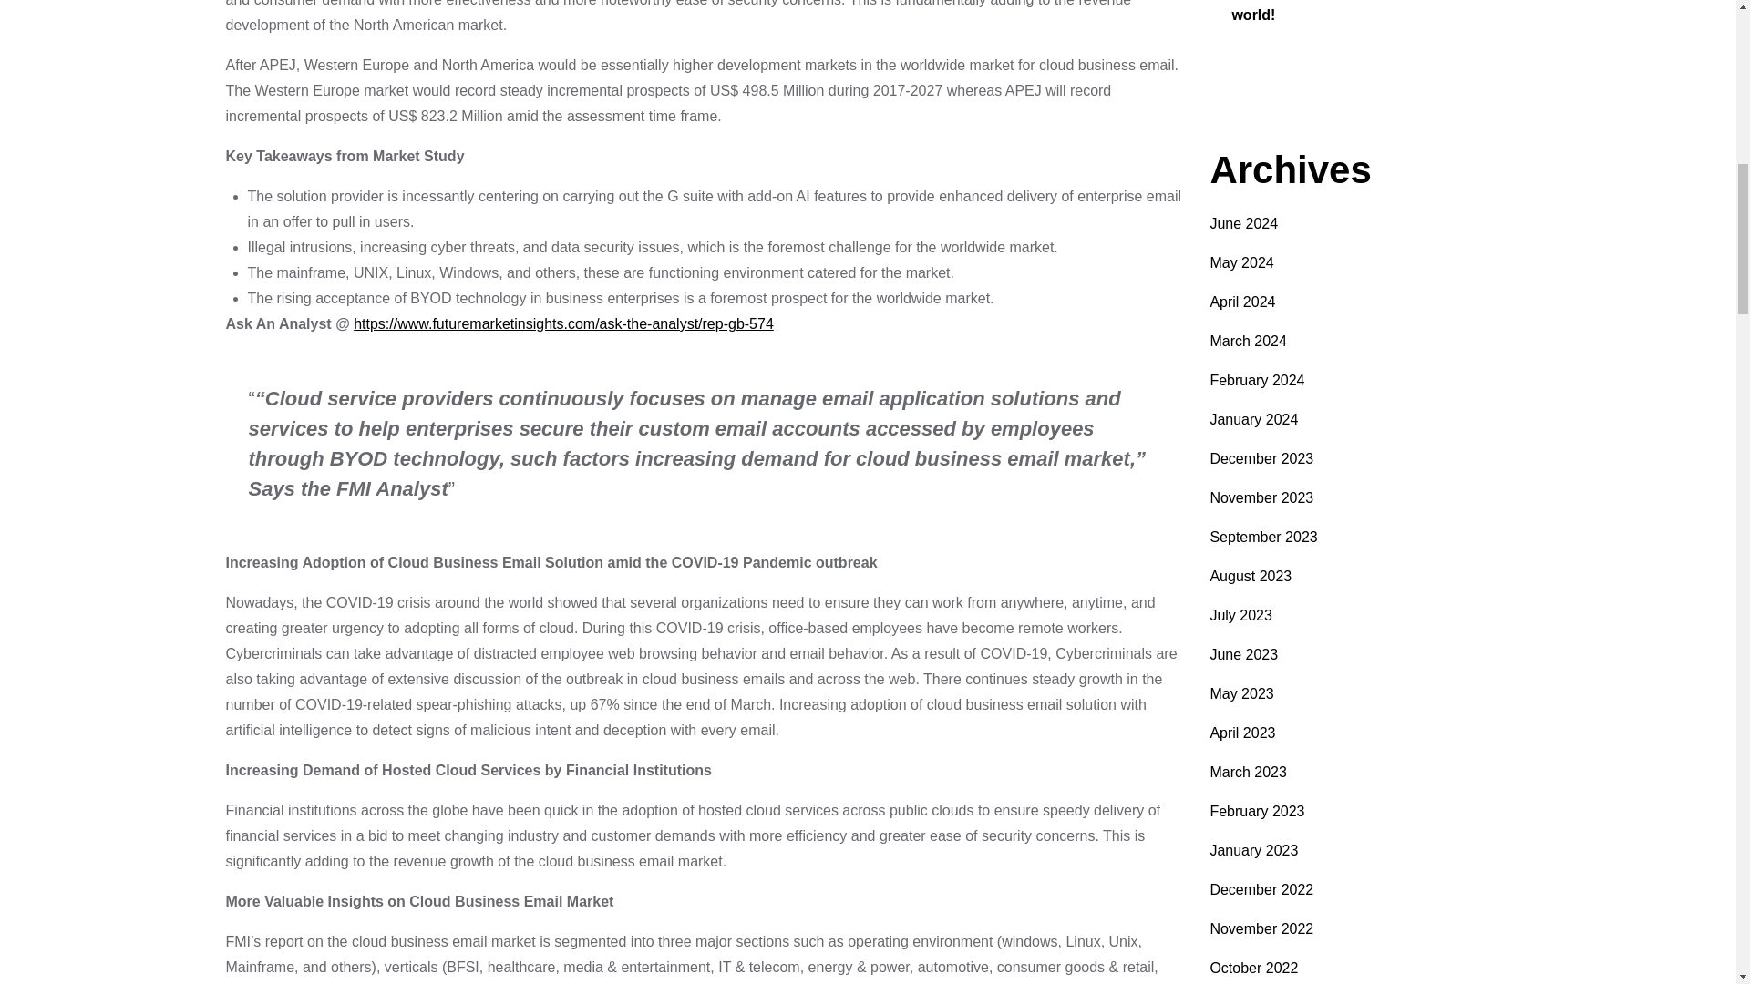 The width and height of the screenshot is (1750, 984). What do you see at coordinates (1261, 497) in the screenshot?
I see `November 2023` at bounding box center [1261, 497].